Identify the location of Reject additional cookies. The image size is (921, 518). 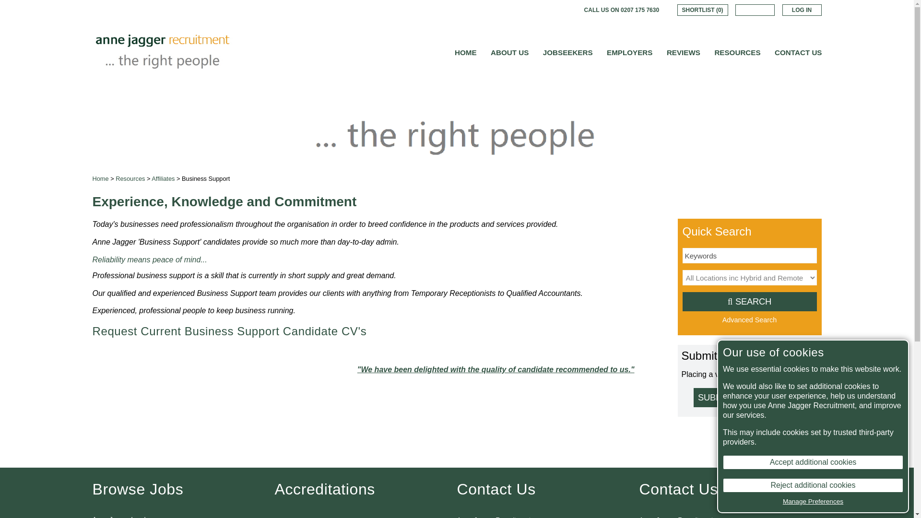
(813, 485).